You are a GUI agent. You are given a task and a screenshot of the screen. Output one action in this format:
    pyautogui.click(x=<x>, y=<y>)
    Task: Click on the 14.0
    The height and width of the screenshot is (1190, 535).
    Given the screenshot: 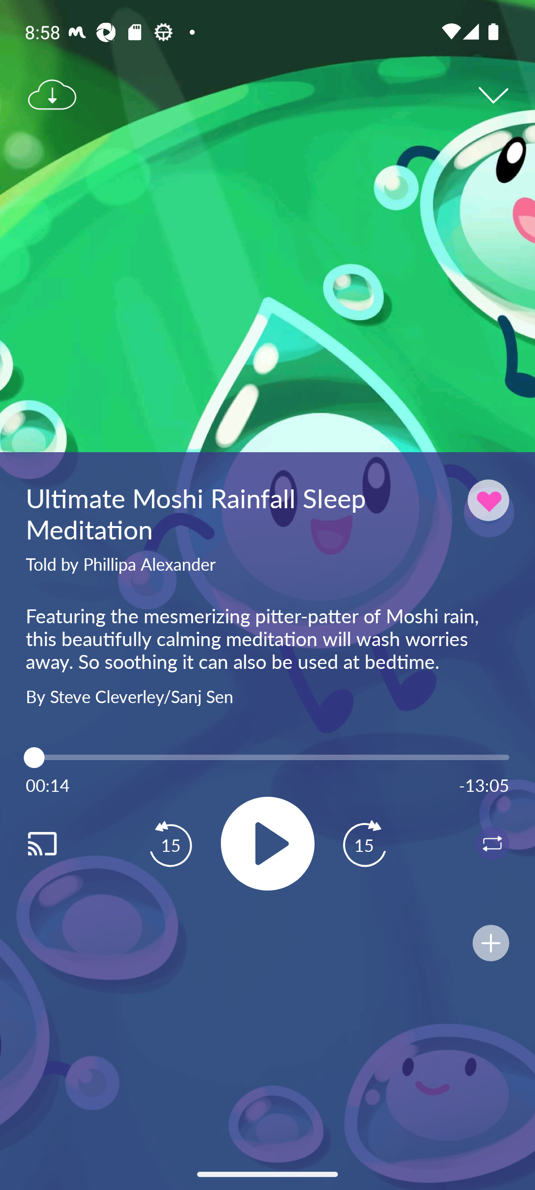 What is the action you would take?
    pyautogui.click(x=267, y=758)
    